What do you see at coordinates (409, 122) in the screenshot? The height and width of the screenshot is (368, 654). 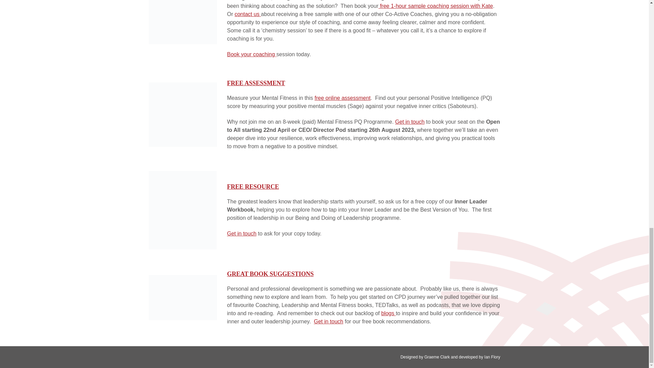 I see `Get in touch` at bounding box center [409, 122].